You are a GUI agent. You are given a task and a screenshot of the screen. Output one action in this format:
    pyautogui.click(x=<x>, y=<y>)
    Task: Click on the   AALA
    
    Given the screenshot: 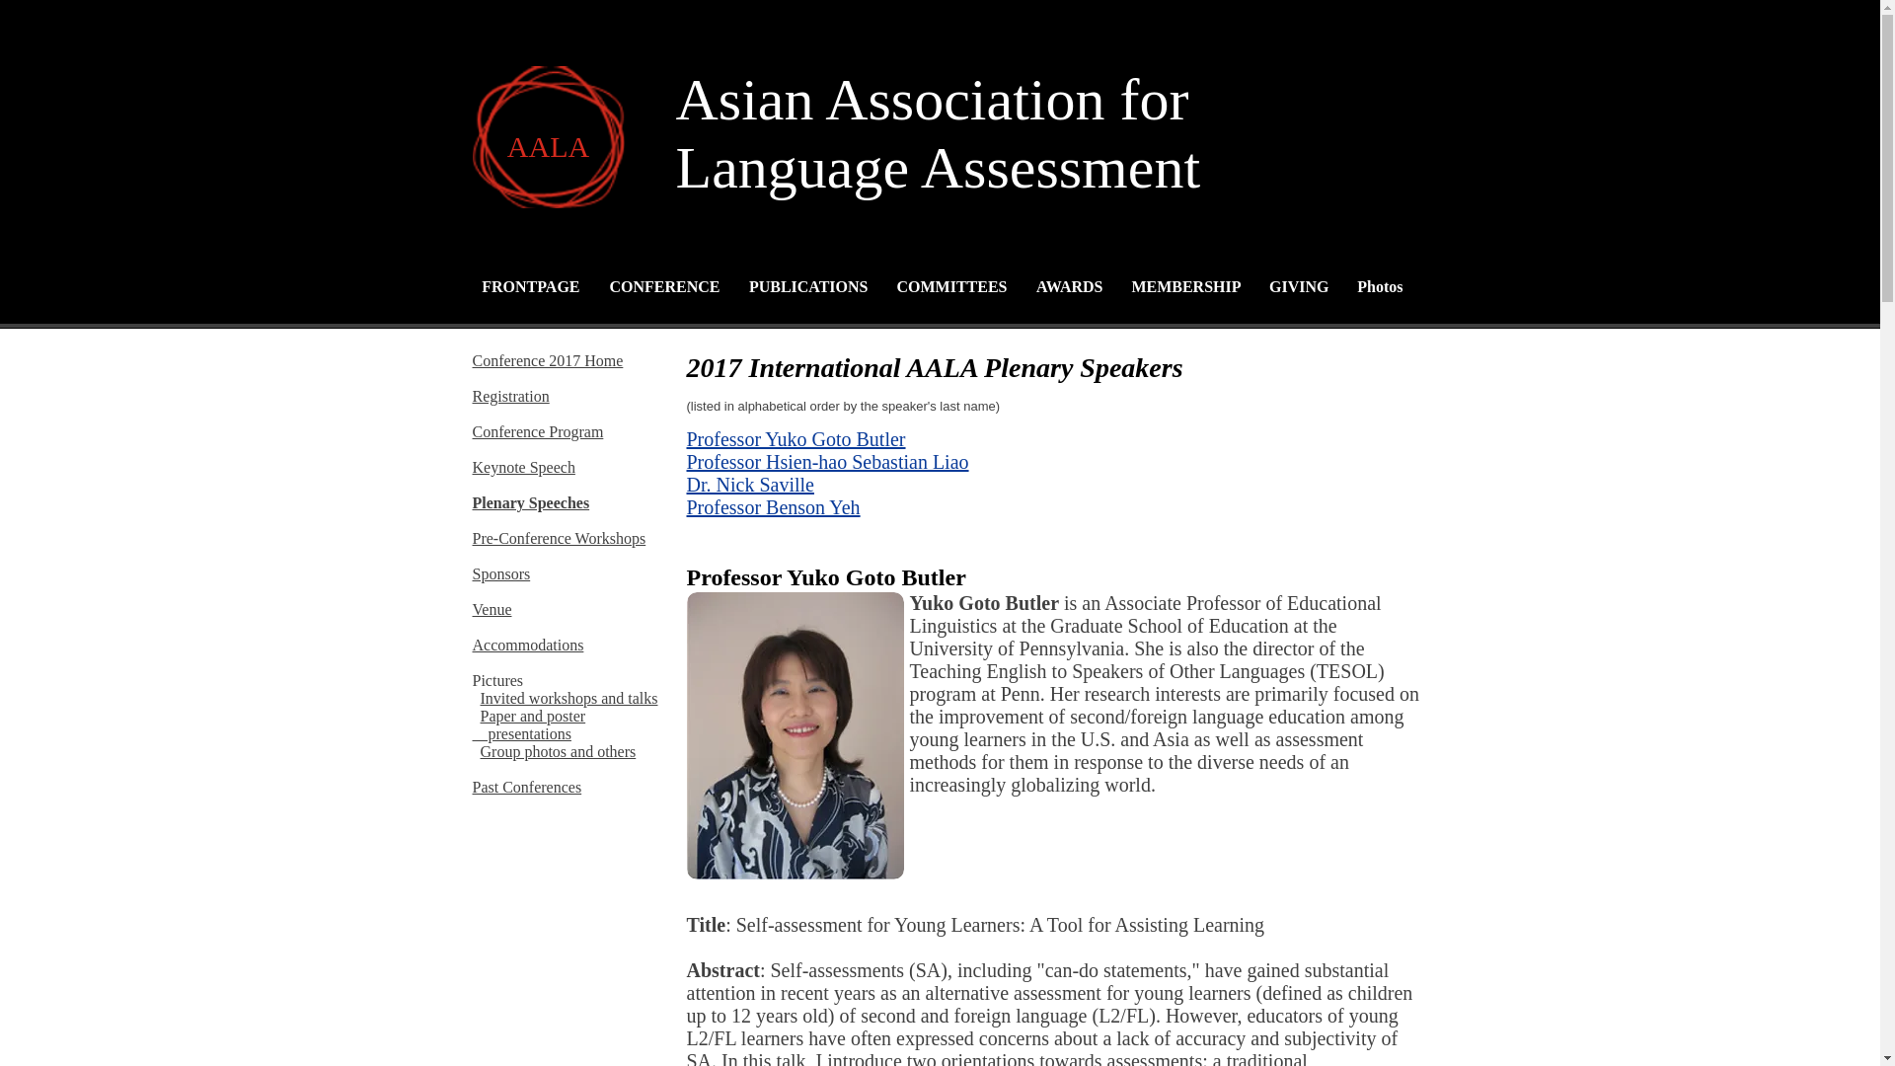 What is the action you would take?
    pyautogui.click(x=501, y=573)
    